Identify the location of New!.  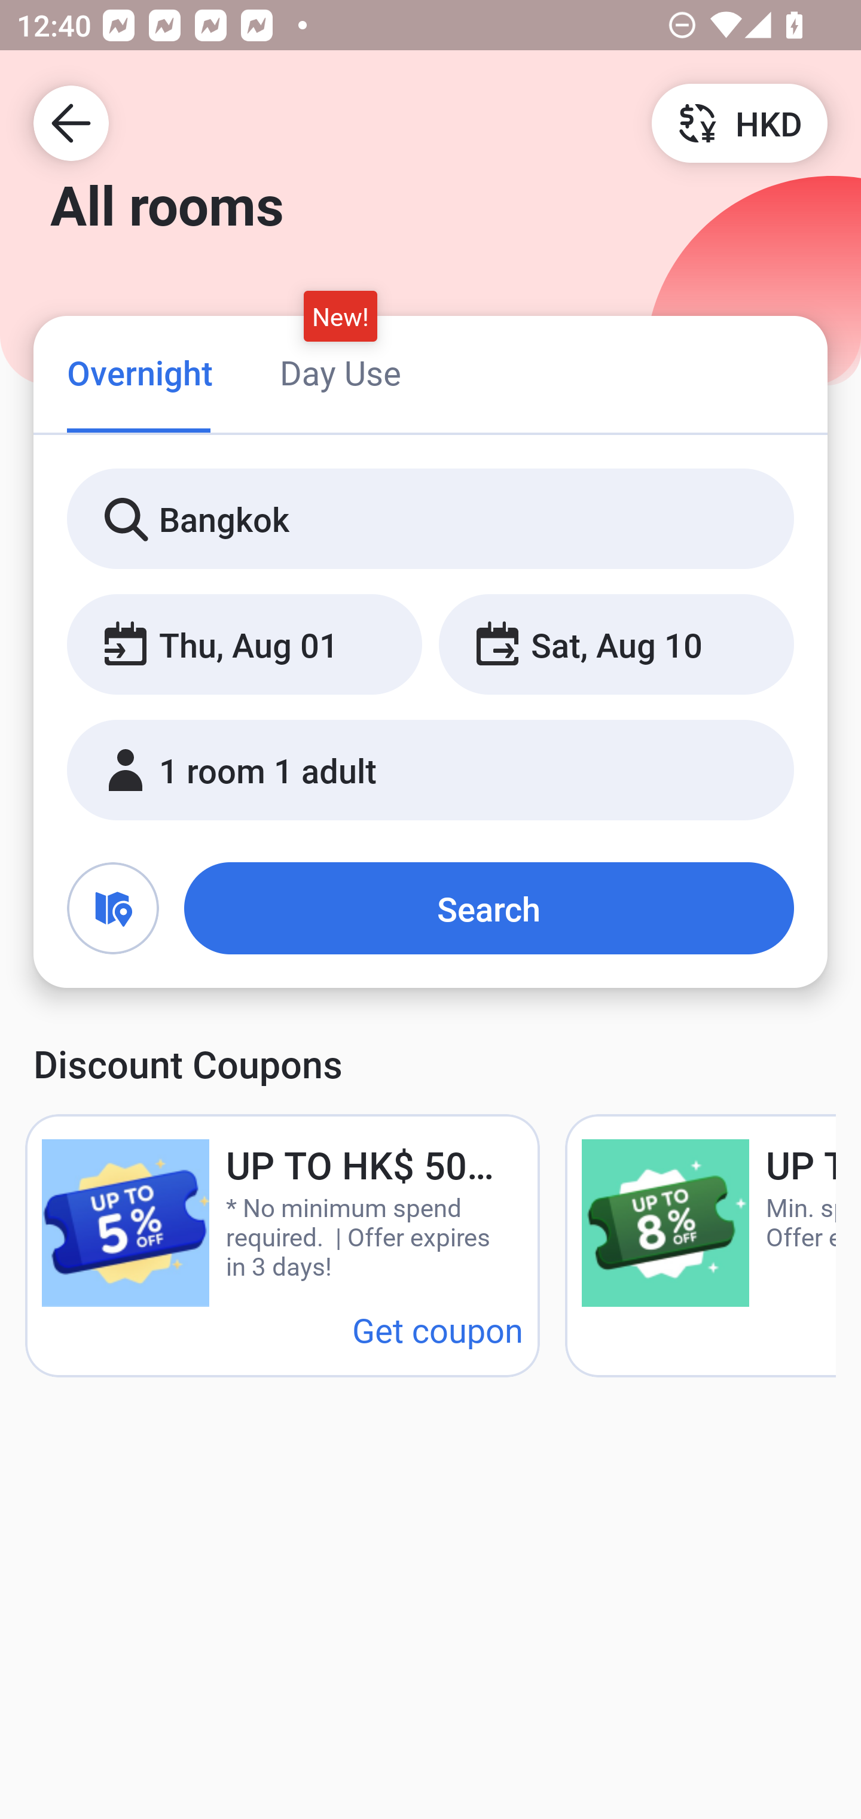
(341, 316).